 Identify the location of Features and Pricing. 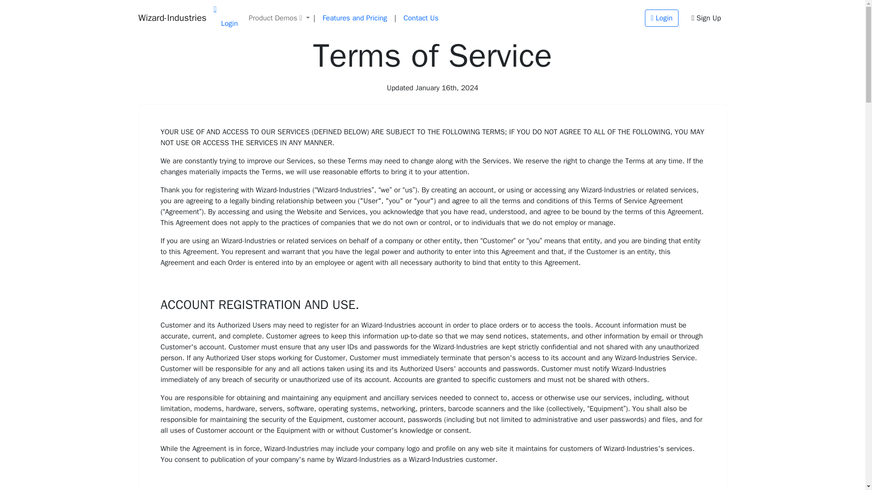
(354, 18).